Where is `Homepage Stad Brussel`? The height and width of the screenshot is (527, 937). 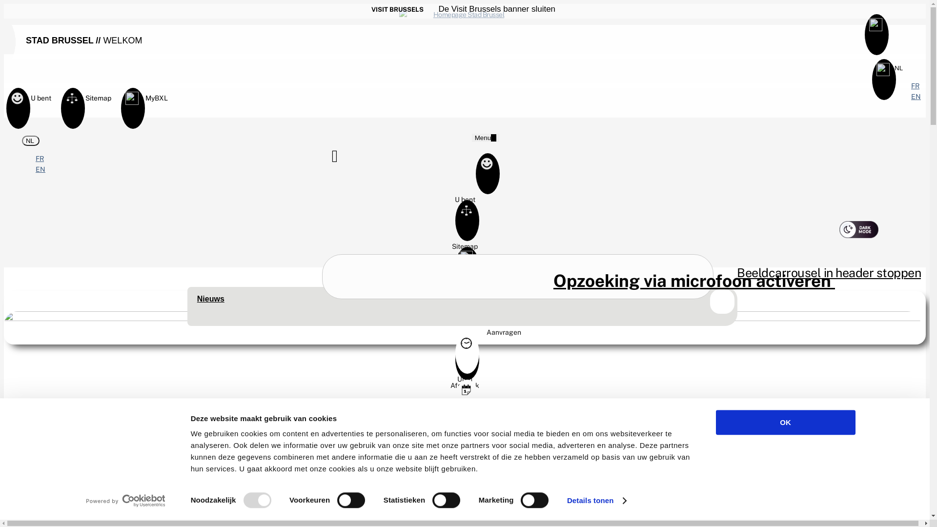 Homepage Stad Brussel is located at coordinates (465, 13).